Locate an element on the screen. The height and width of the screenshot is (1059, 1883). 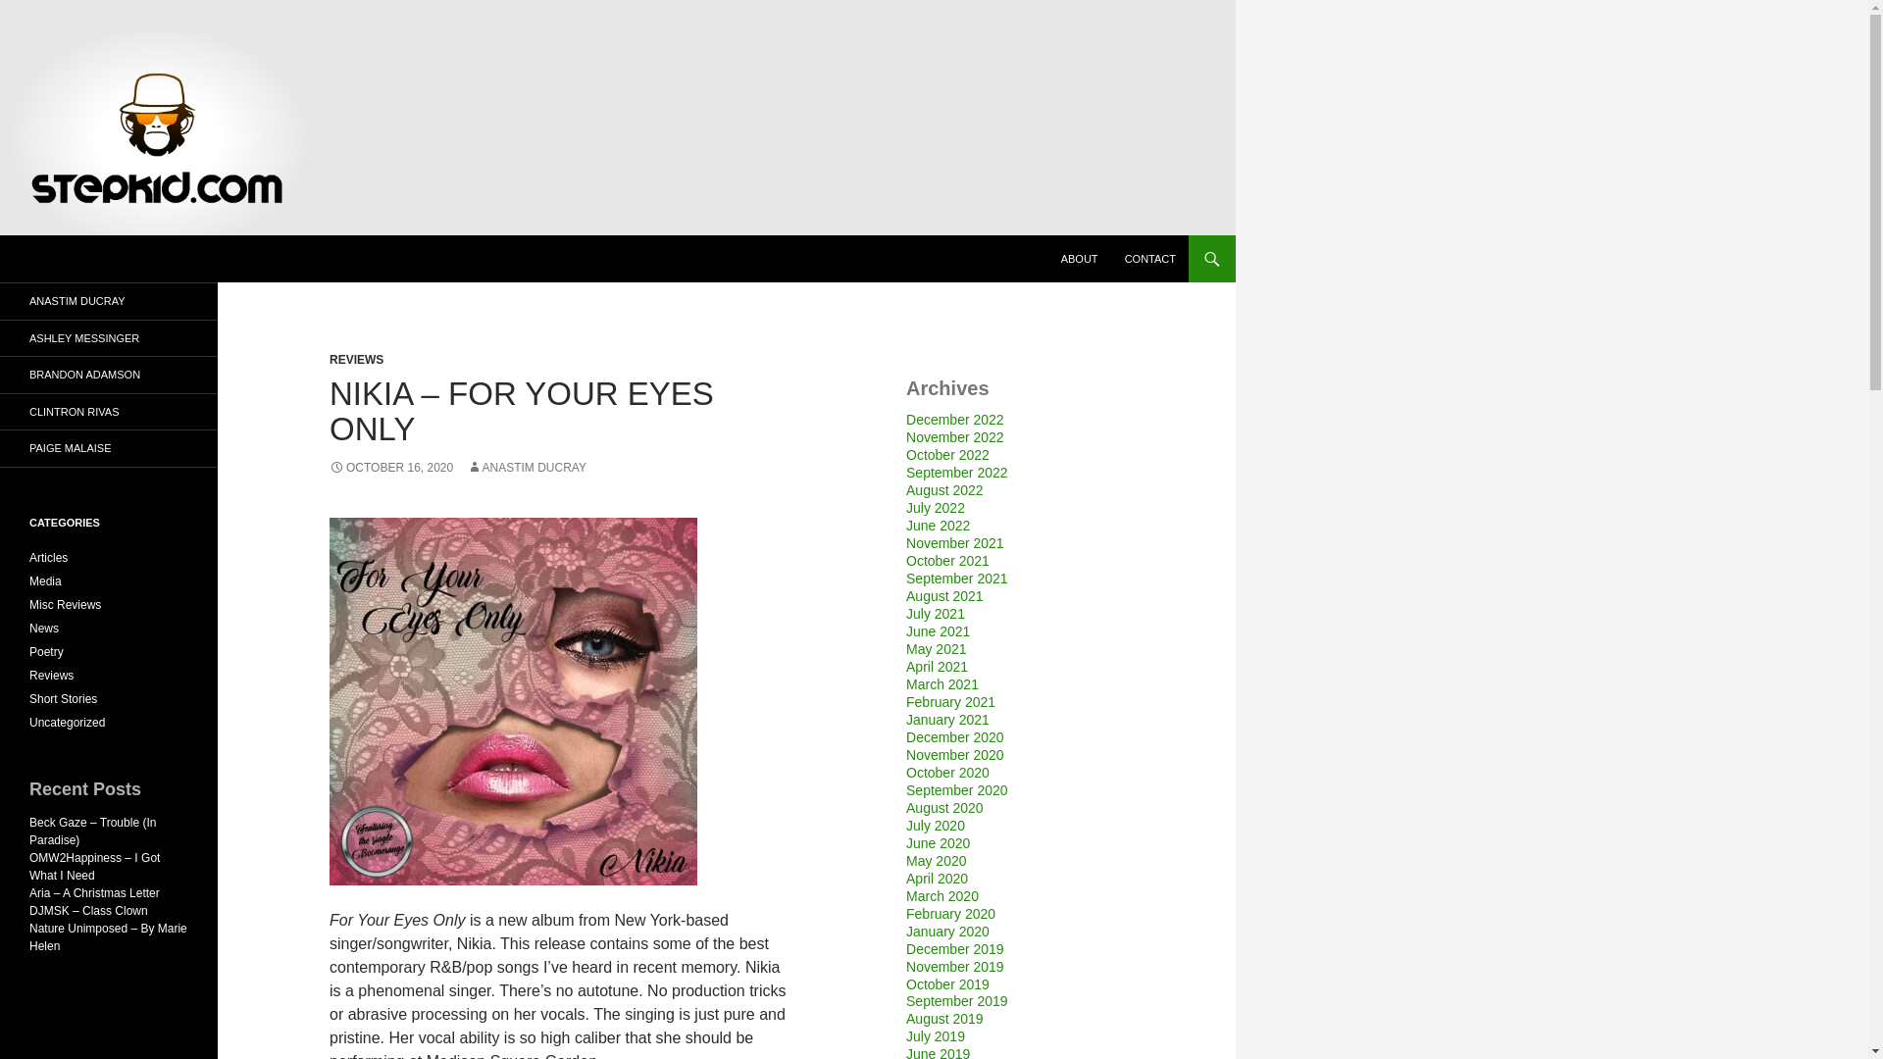
September 2021 is located at coordinates (956, 579).